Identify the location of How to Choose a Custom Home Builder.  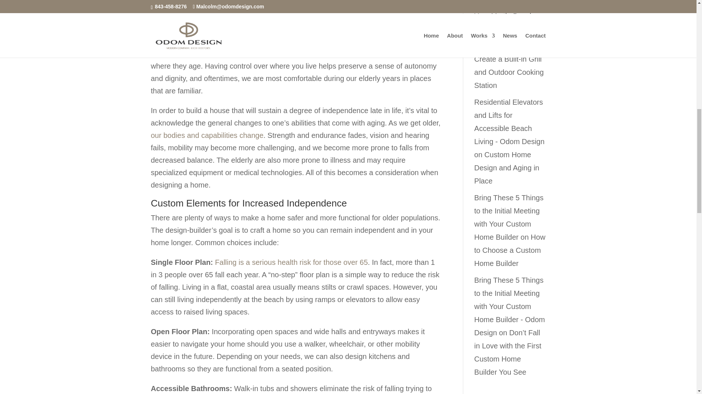
(510, 250).